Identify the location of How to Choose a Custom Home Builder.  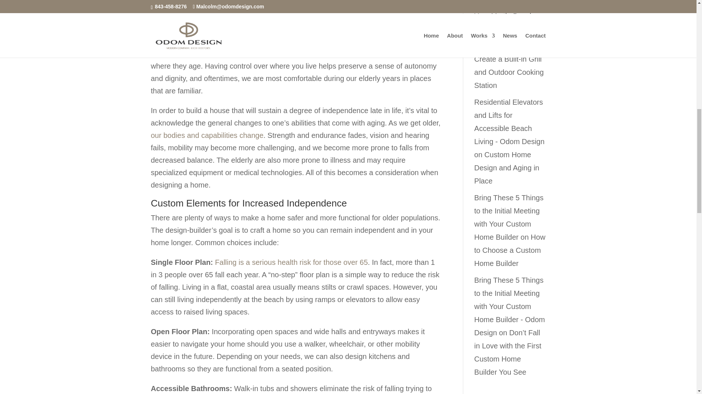
(510, 250).